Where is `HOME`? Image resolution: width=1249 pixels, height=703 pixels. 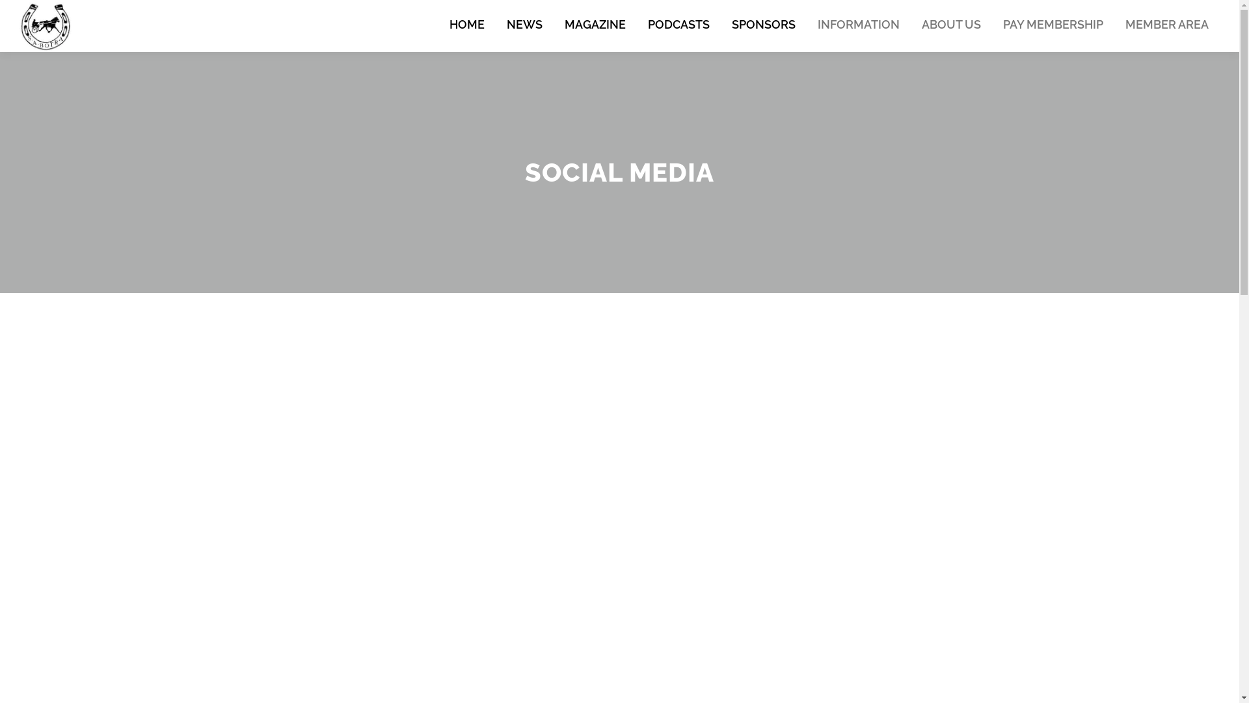 HOME is located at coordinates (467, 25).